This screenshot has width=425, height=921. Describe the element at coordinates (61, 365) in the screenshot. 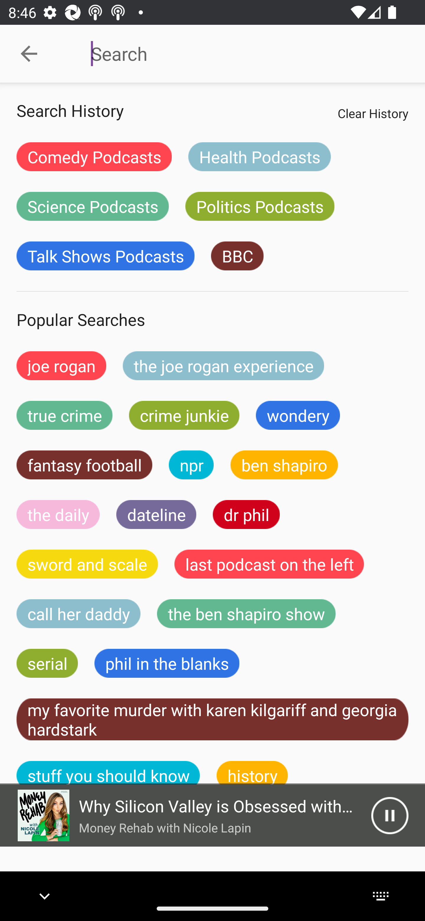

I see `joe rogan` at that location.